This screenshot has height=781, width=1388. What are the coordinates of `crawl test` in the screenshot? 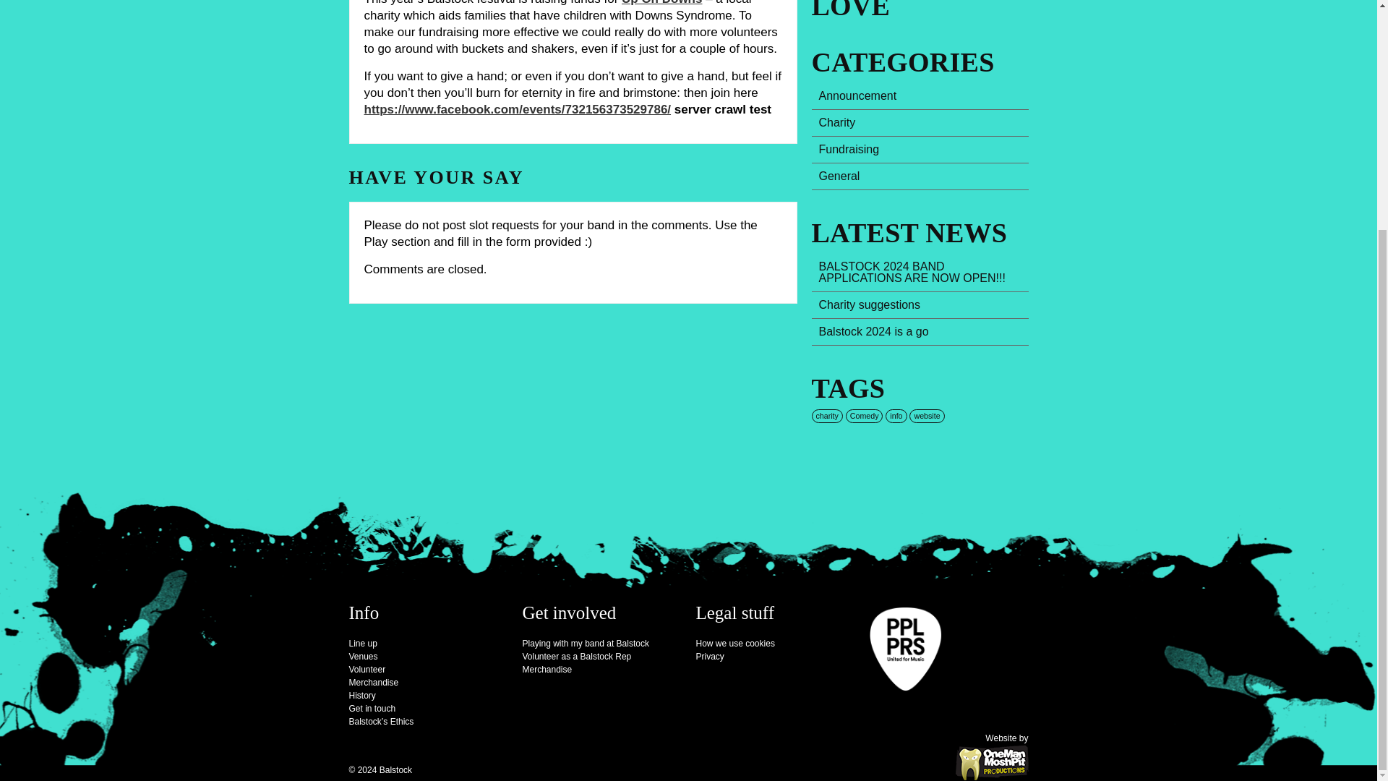 It's located at (723, 108).